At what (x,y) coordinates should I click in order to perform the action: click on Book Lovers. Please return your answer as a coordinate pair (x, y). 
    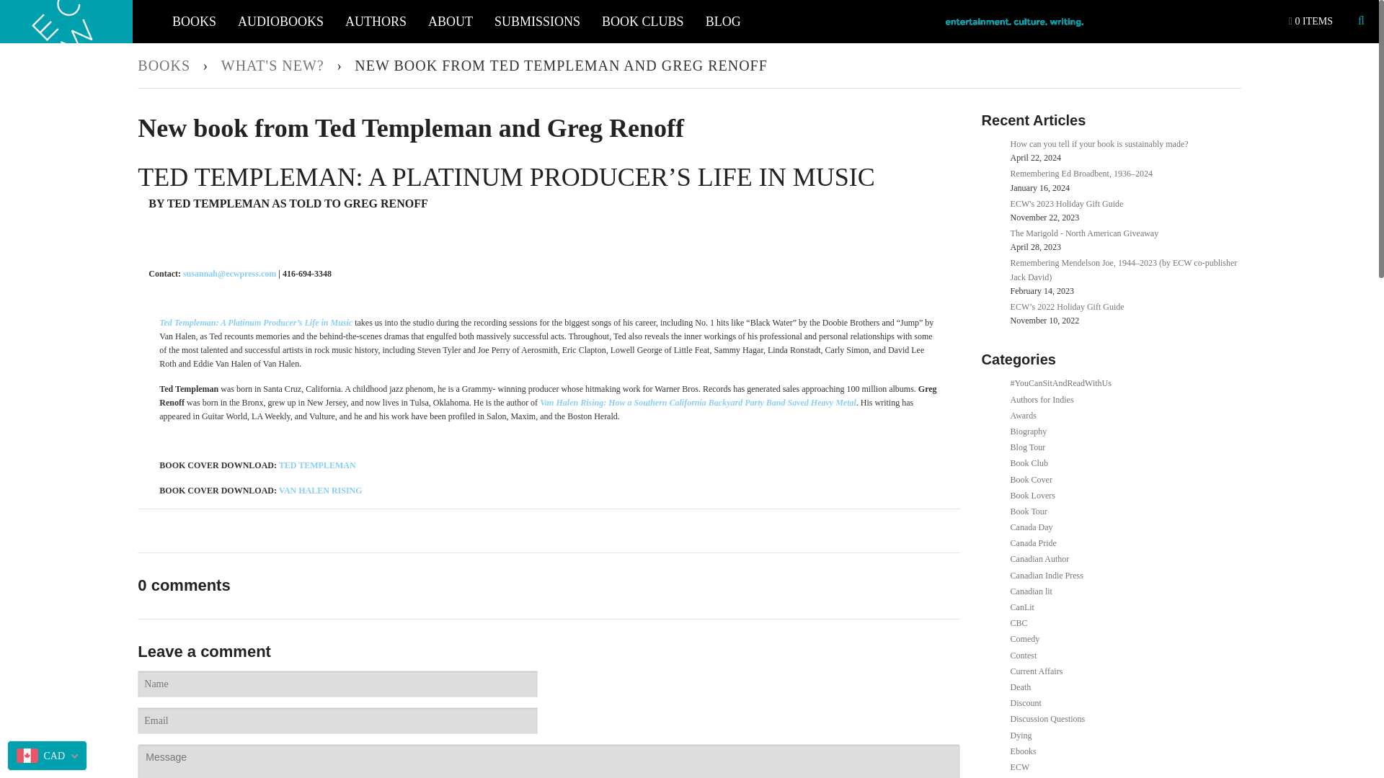
    Looking at the image, I should click on (1032, 496).